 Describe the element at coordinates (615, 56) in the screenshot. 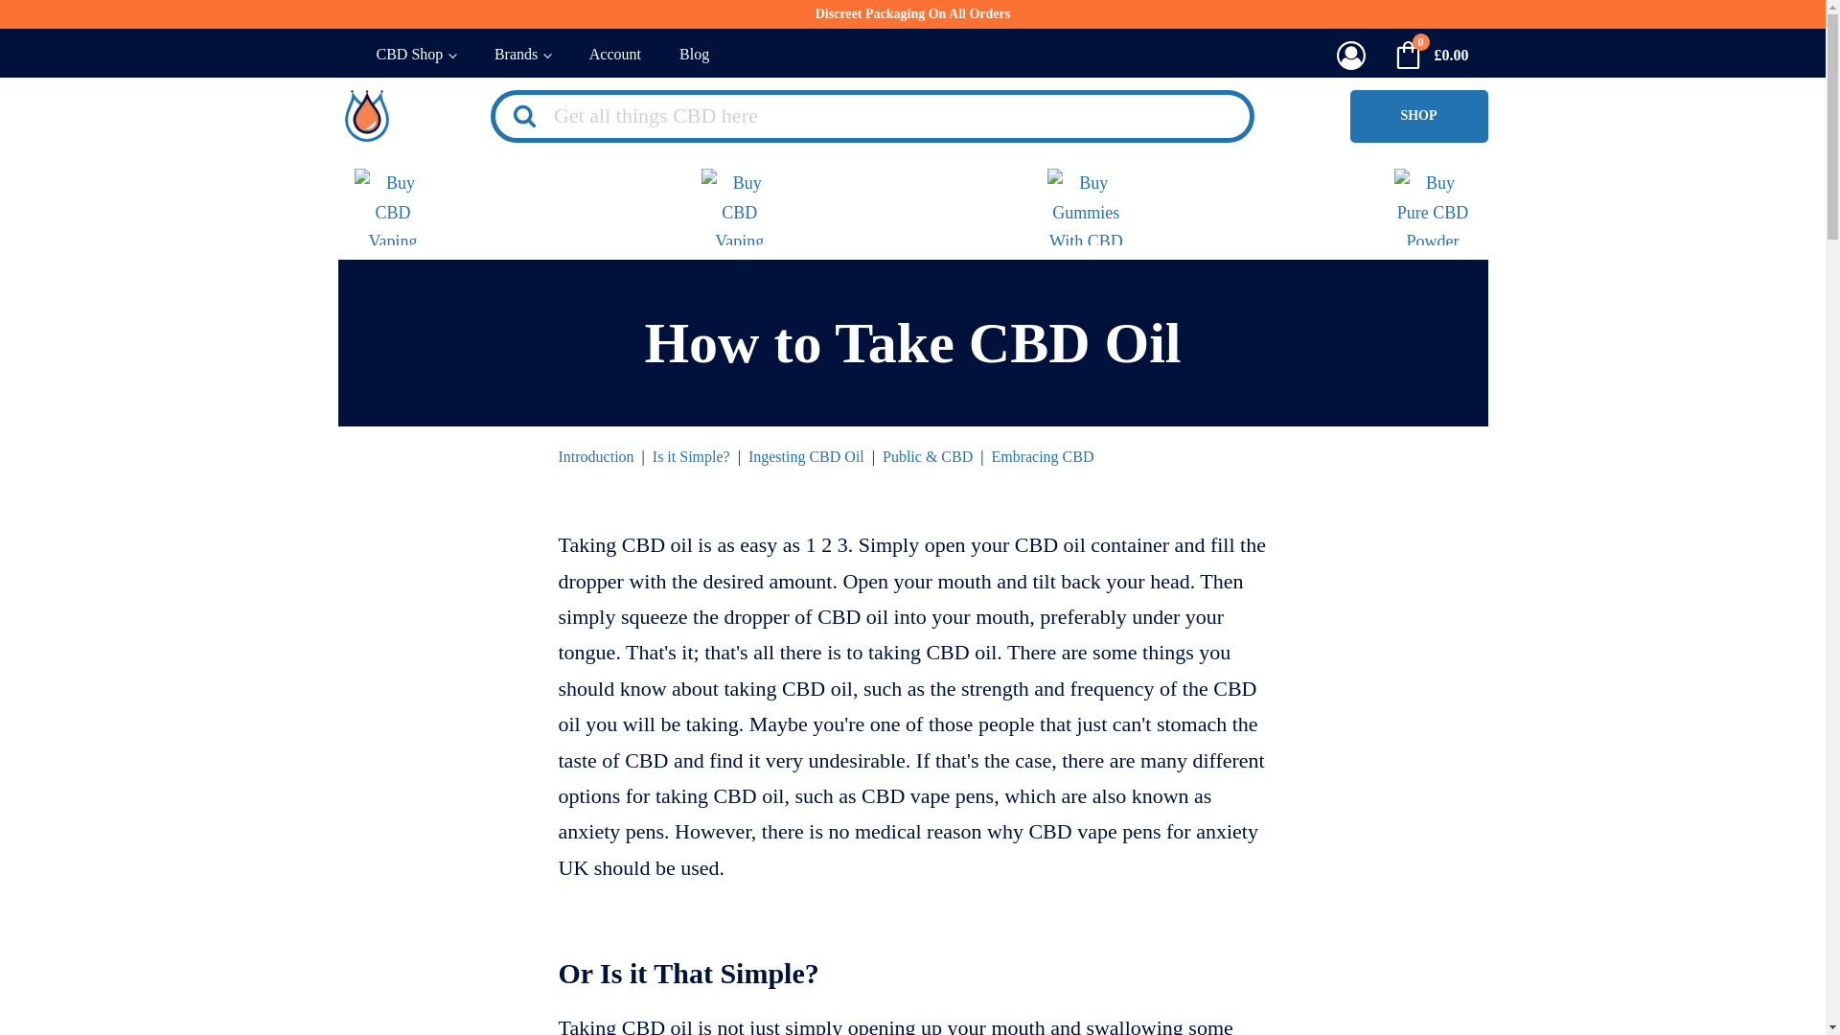

I see `Account` at that location.